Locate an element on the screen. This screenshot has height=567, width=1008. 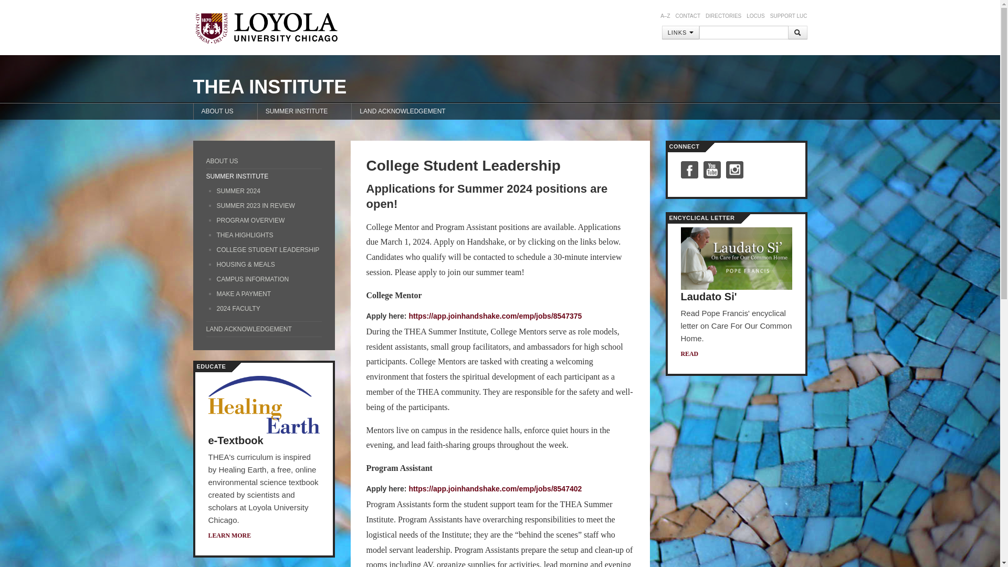
LINKS is located at coordinates (680, 32).